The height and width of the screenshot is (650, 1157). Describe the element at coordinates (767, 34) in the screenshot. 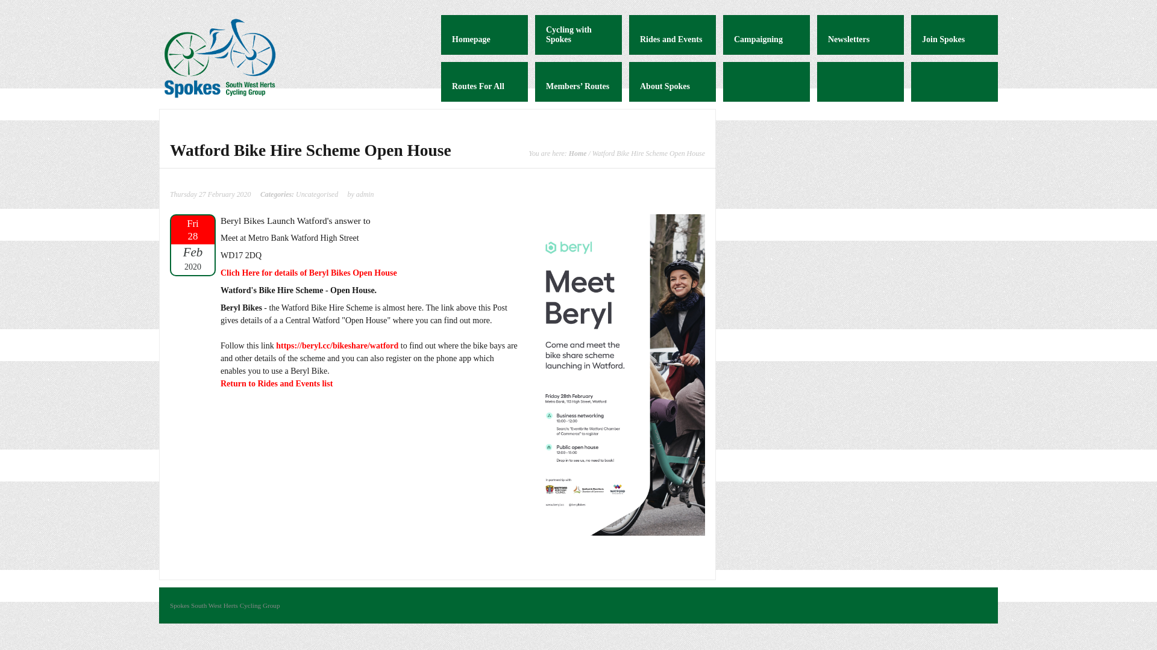

I see `Campaigning` at that location.